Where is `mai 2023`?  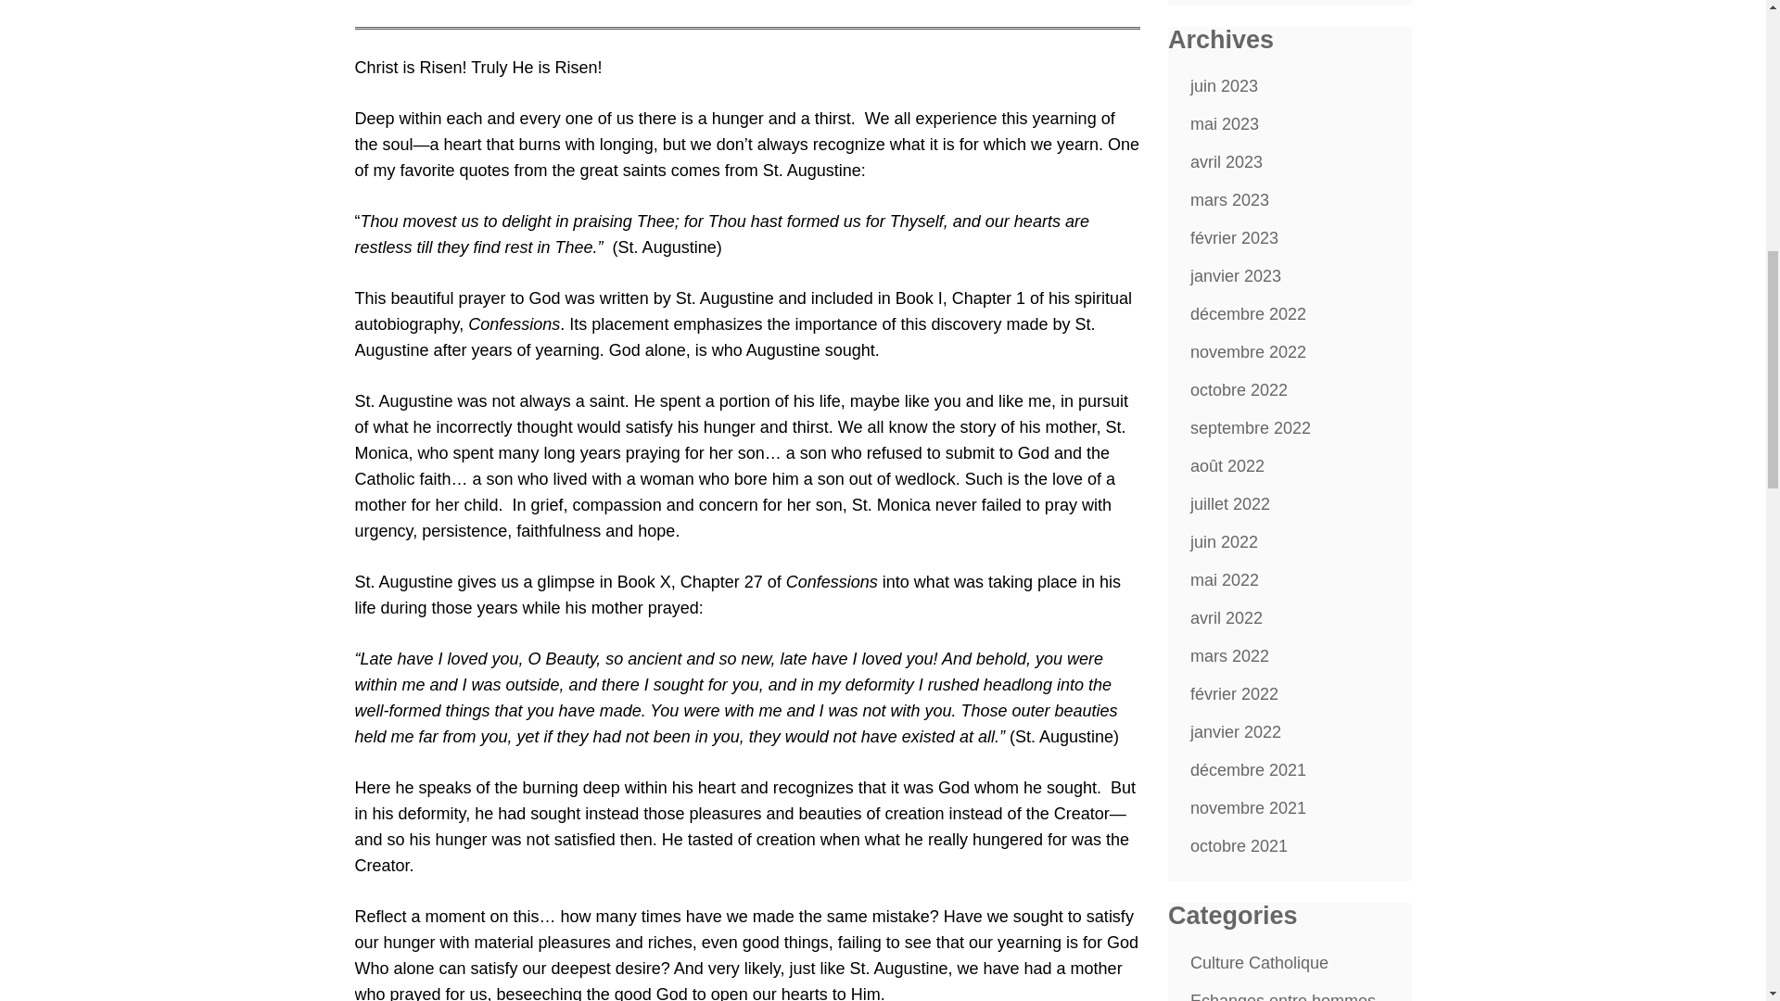
mai 2023 is located at coordinates (1224, 124).